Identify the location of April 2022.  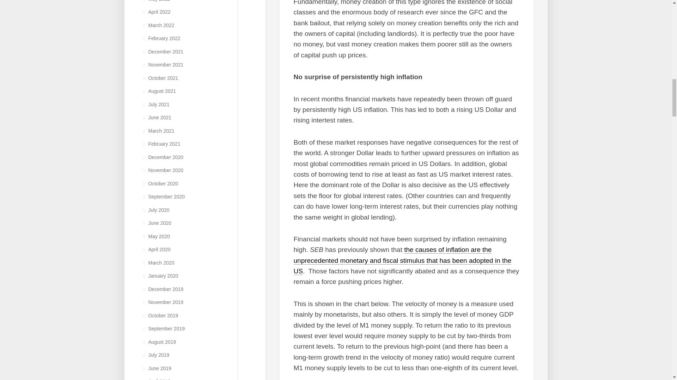
(156, 12).